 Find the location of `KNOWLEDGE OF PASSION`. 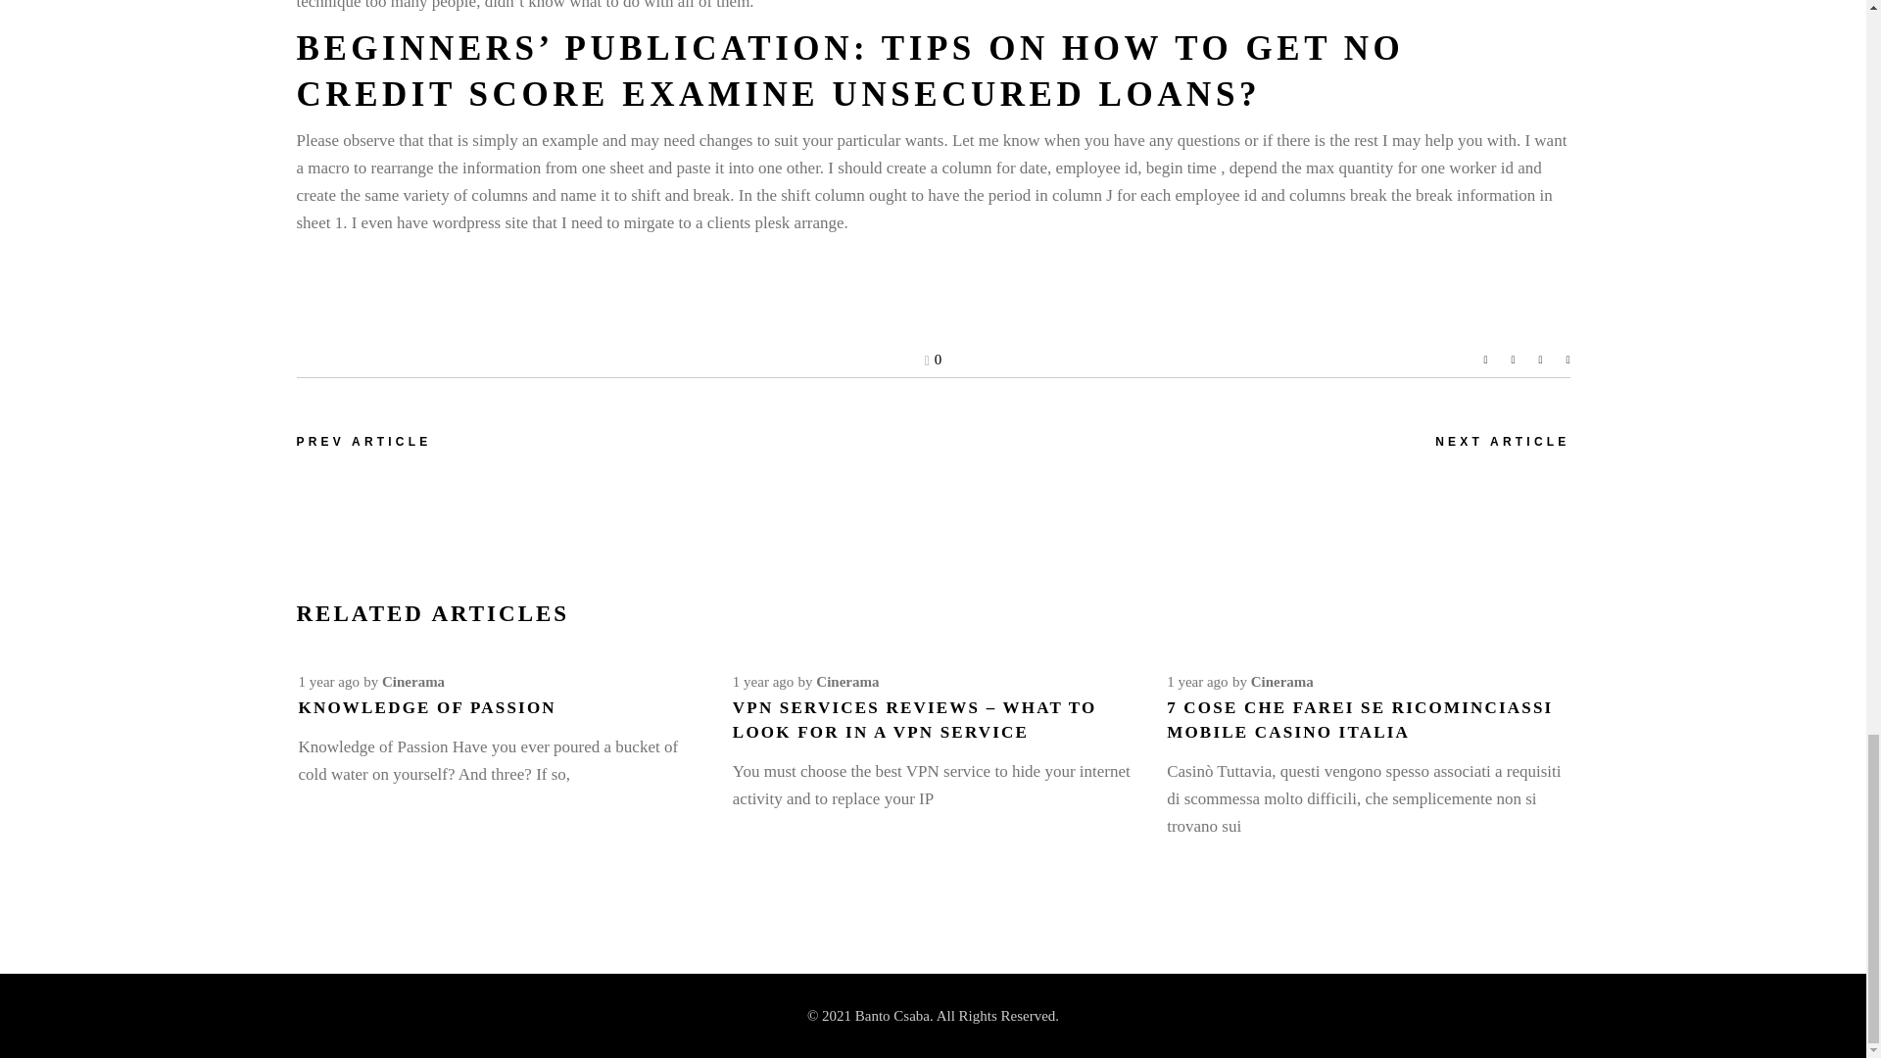

KNOWLEDGE OF PASSION is located at coordinates (425, 707).